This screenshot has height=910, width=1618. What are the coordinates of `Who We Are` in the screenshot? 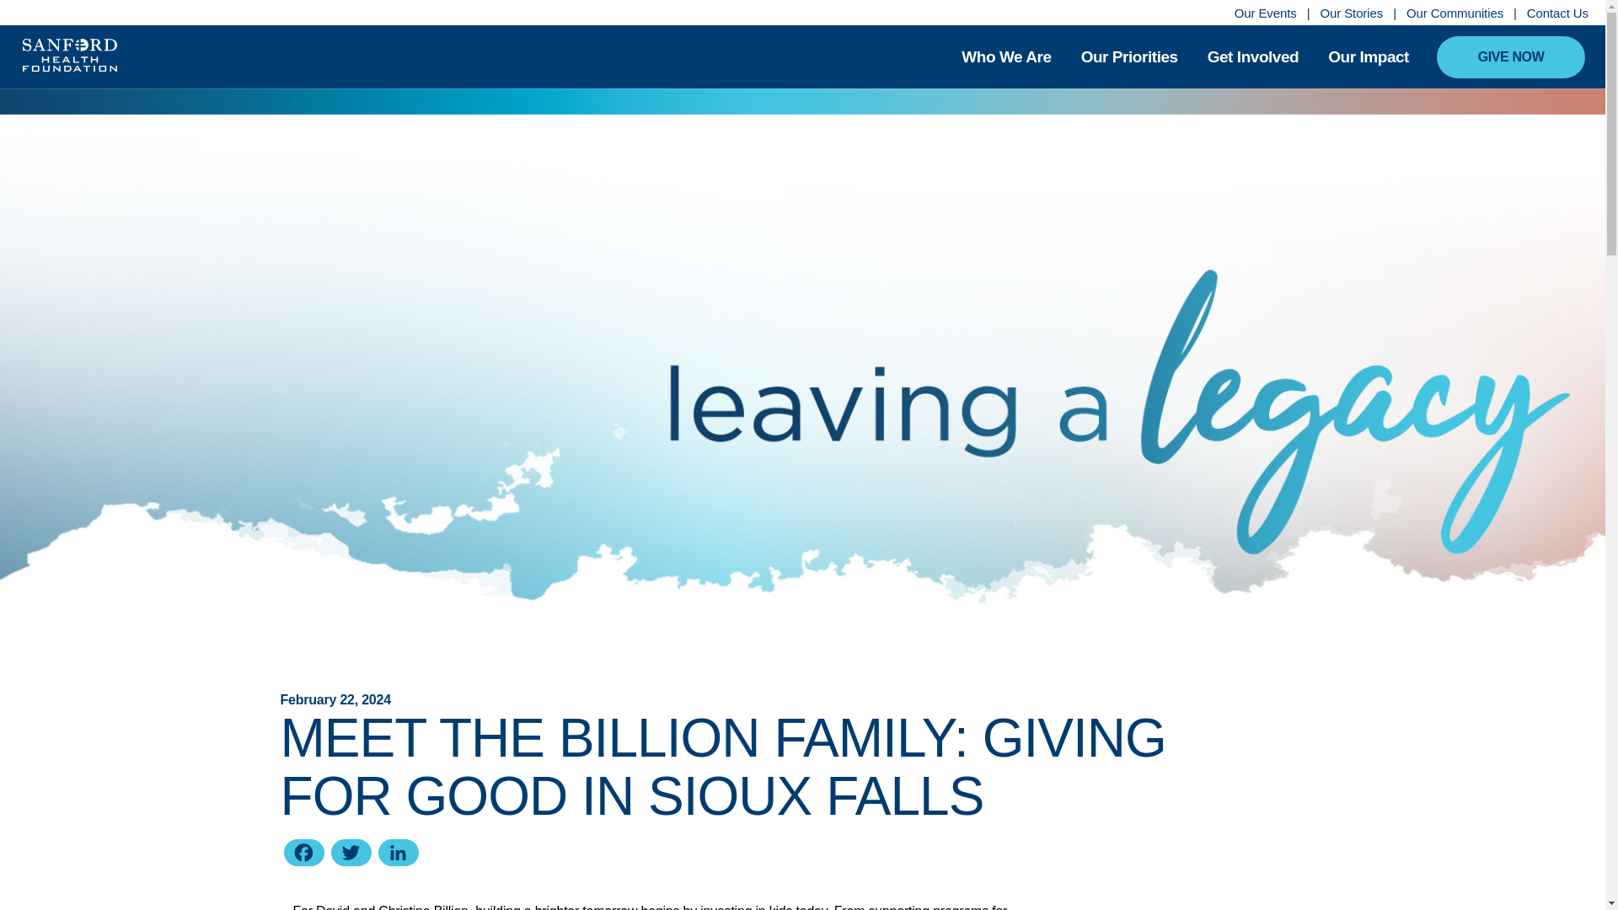 It's located at (1005, 62).